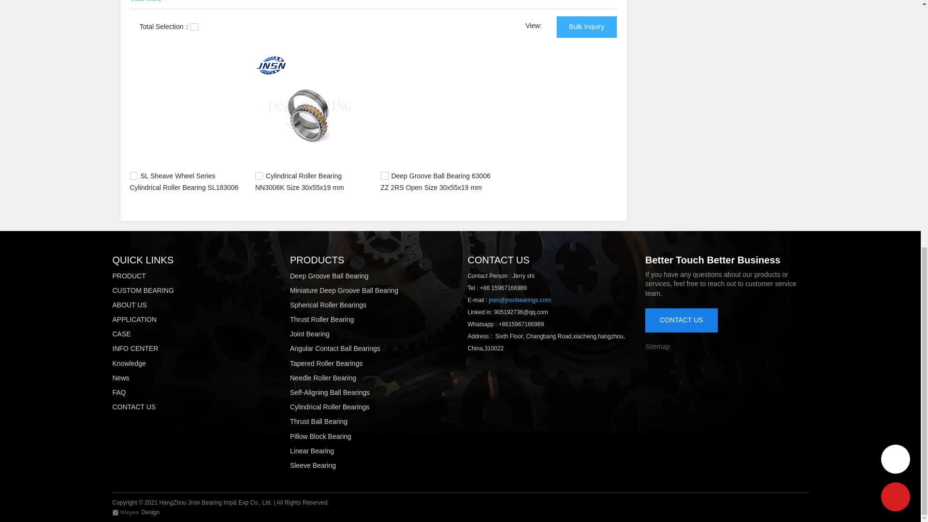  Describe the element at coordinates (259, 176) in the screenshot. I see `16891` at that location.